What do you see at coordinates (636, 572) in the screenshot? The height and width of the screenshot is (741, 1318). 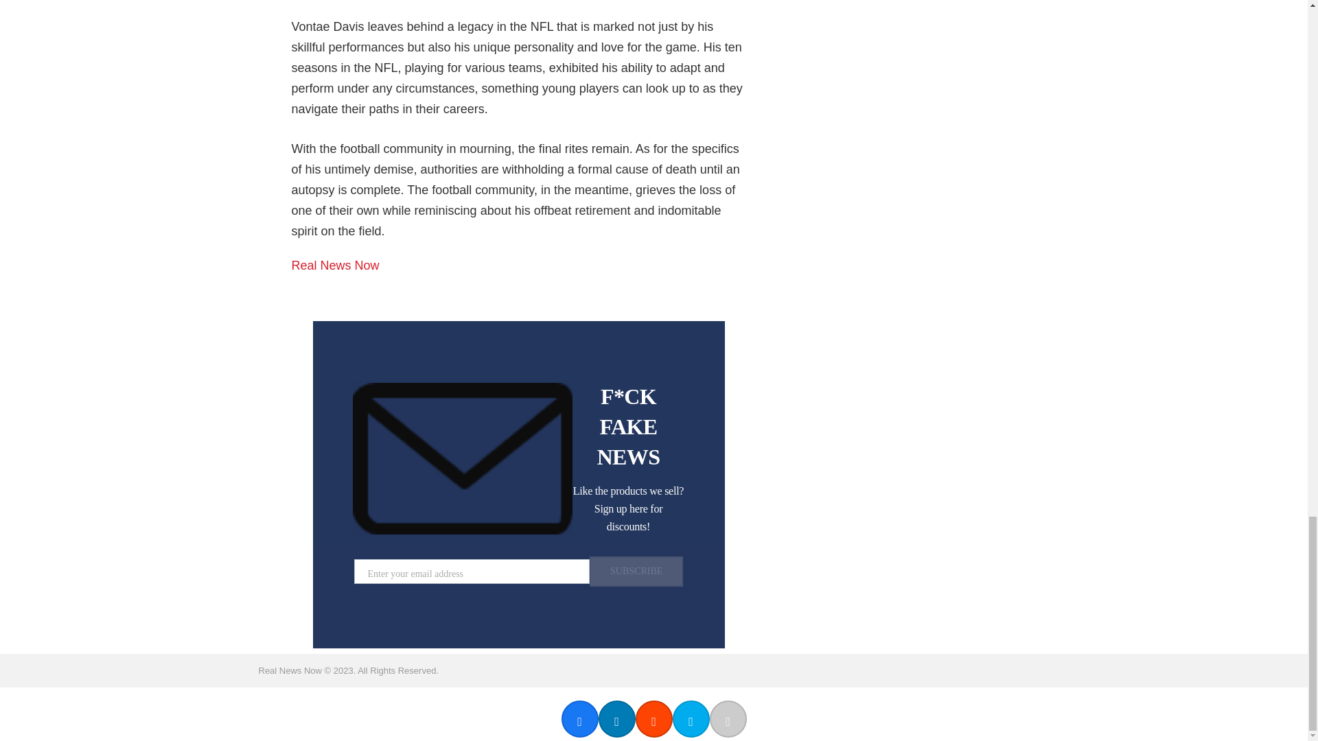 I see `SUBSCRIBE` at bounding box center [636, 572].